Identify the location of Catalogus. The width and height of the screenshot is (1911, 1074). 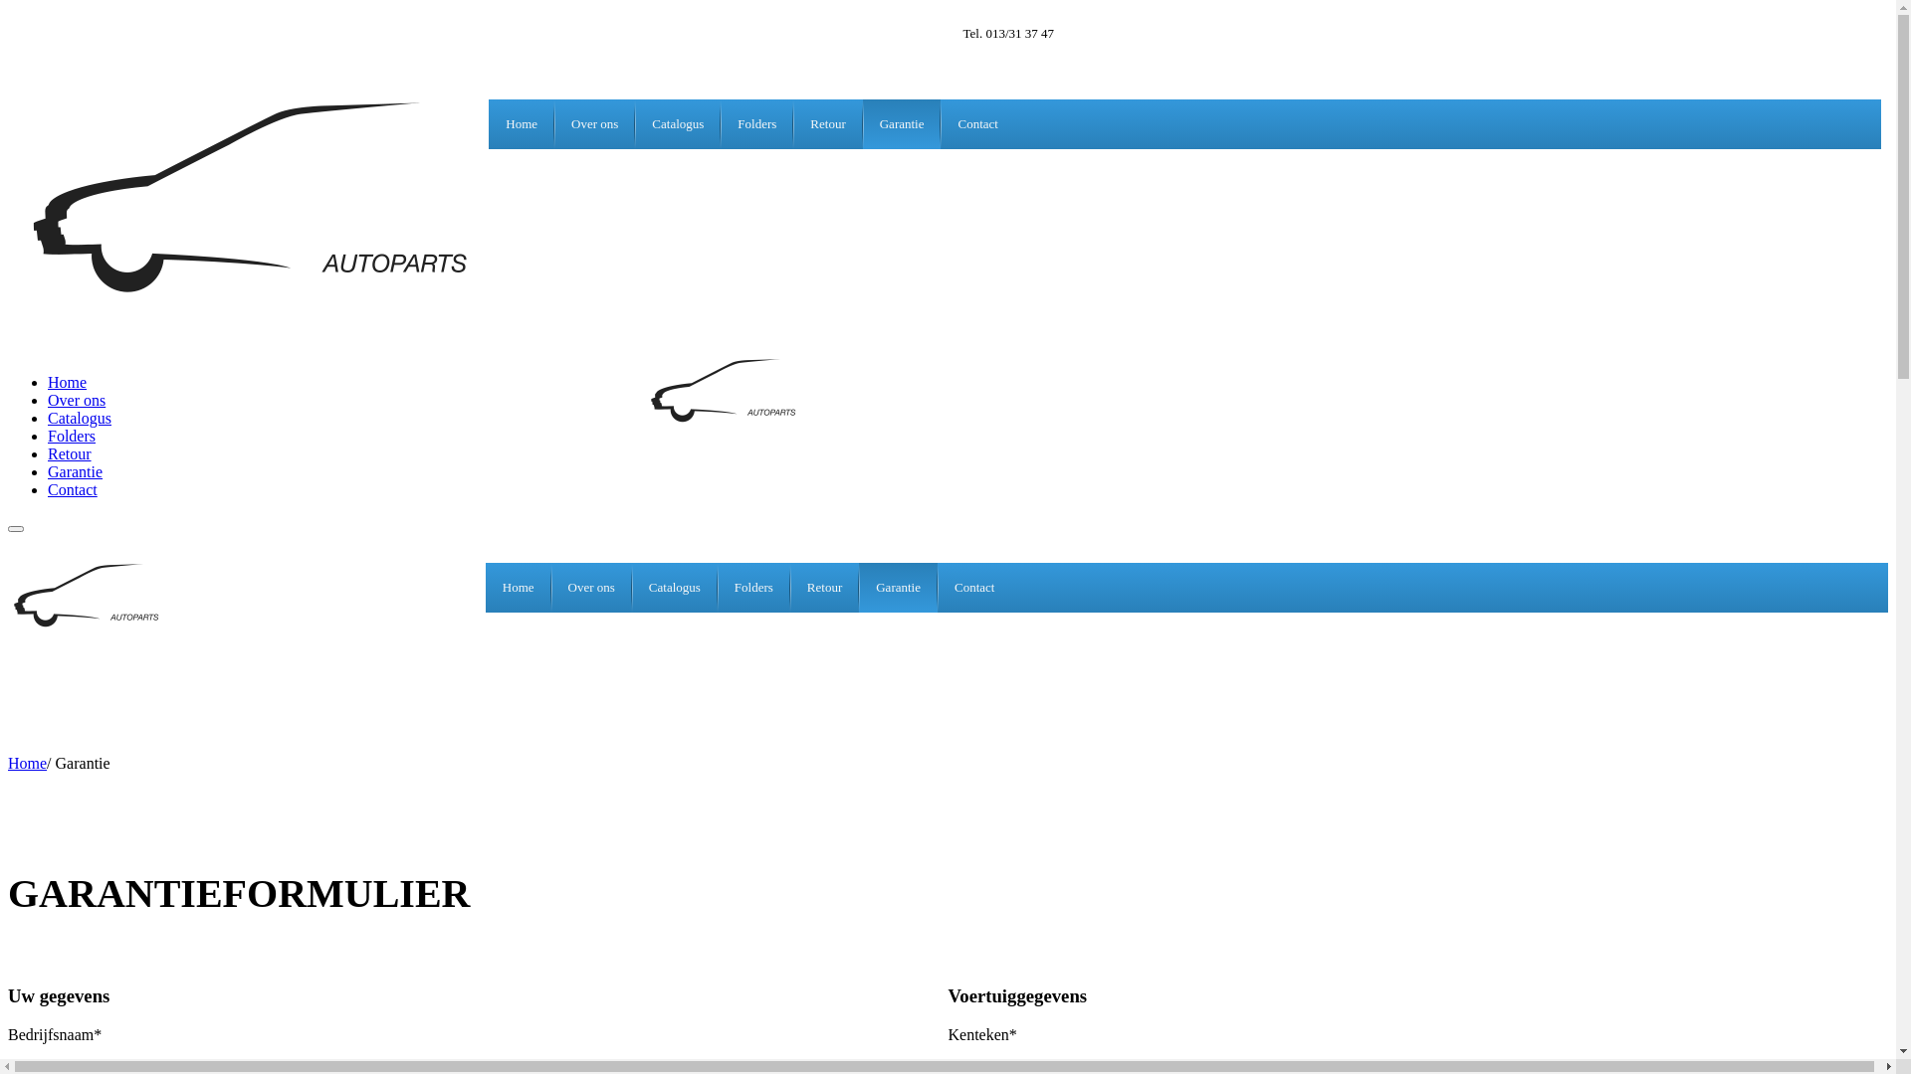
(678, 124).